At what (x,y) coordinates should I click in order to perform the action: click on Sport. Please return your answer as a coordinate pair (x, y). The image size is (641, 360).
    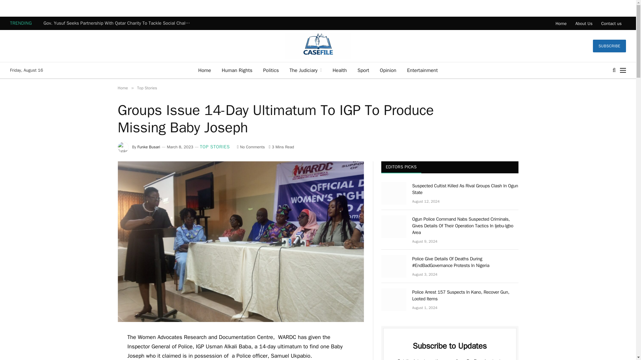
    Looking at the image, I should click on (363, 70).